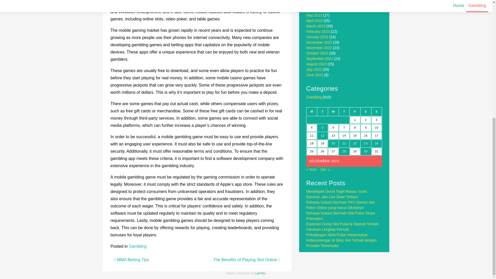 Image resolution: width=496 pixels, height=279 pixels. Describe the element at coordinates (333, 112) in the screenshot. I see `Wednesday` at that location.